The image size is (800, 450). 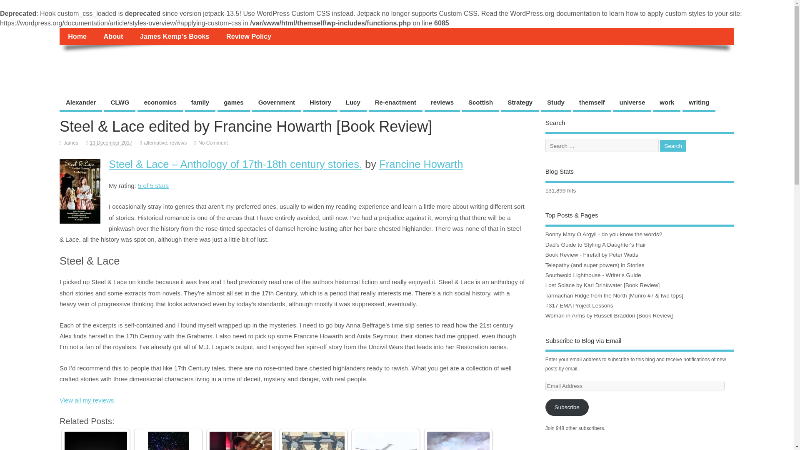 I want to click on CLWG, so click(x=119, y=103).